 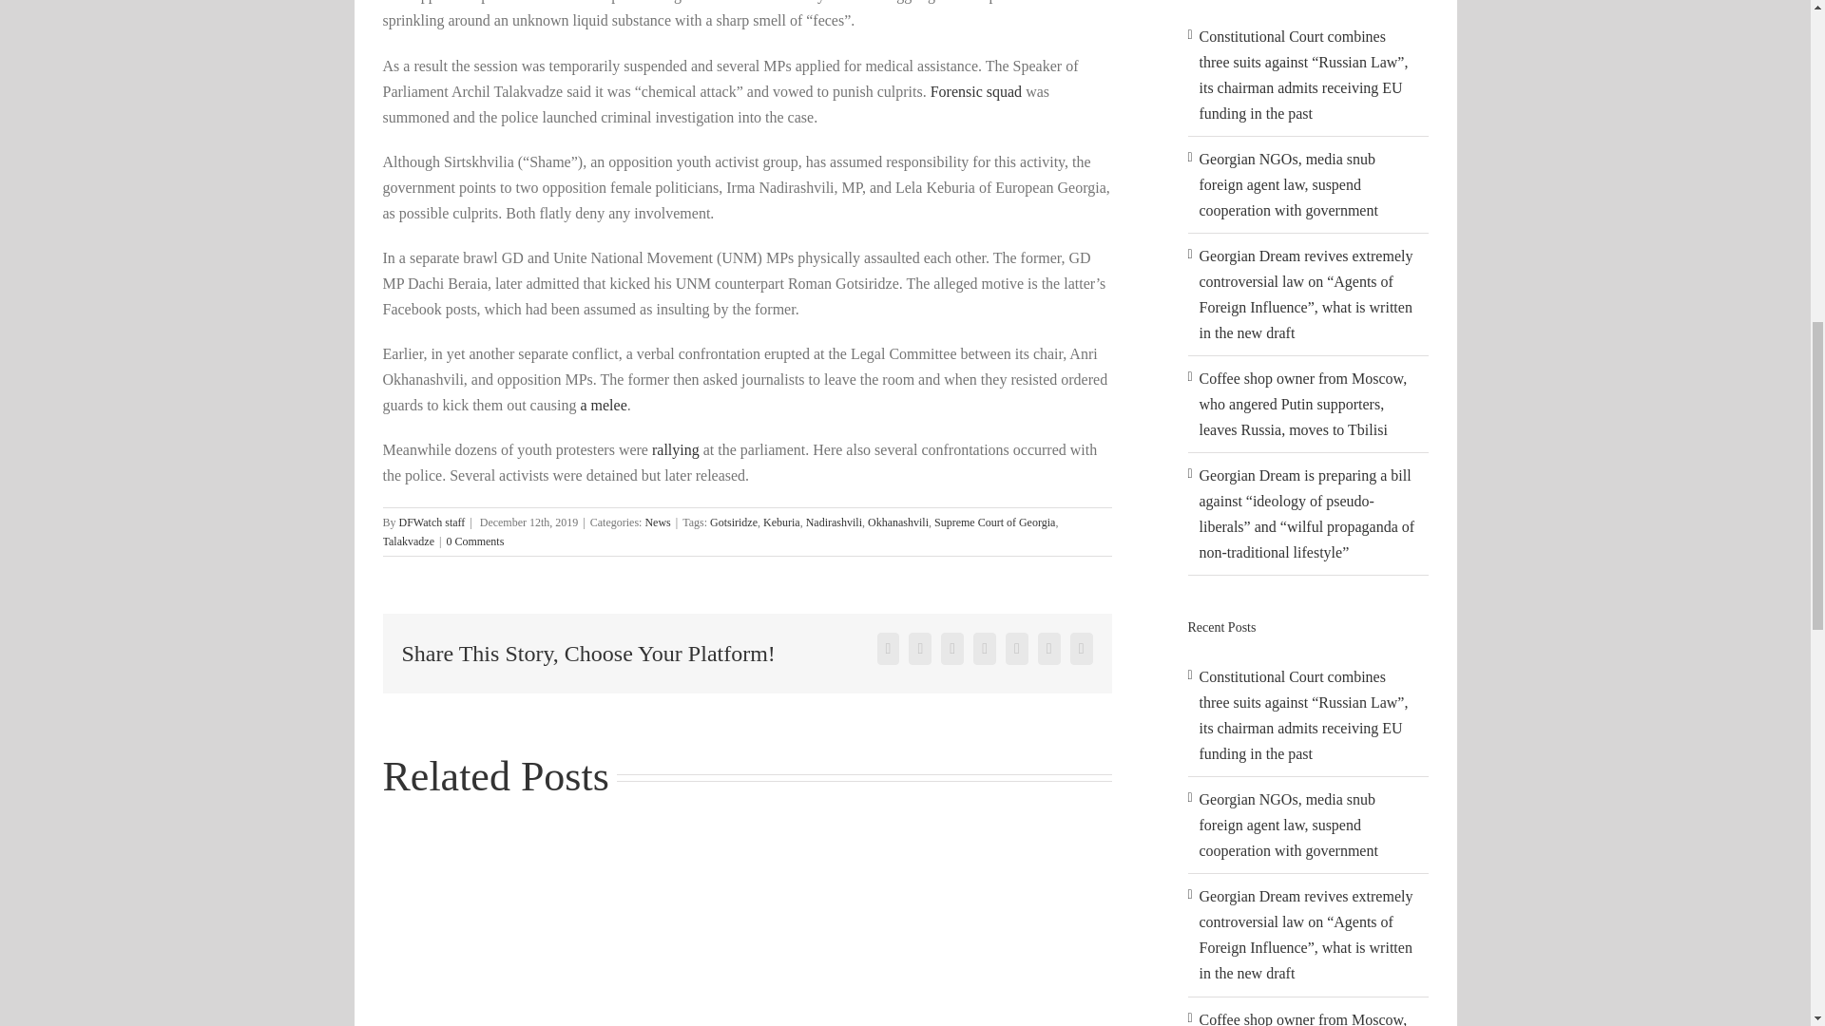 What do you see at coordinates (834, 522) in the screenshot?
I see `Nadirashvili` at bounding box center [834, 522].